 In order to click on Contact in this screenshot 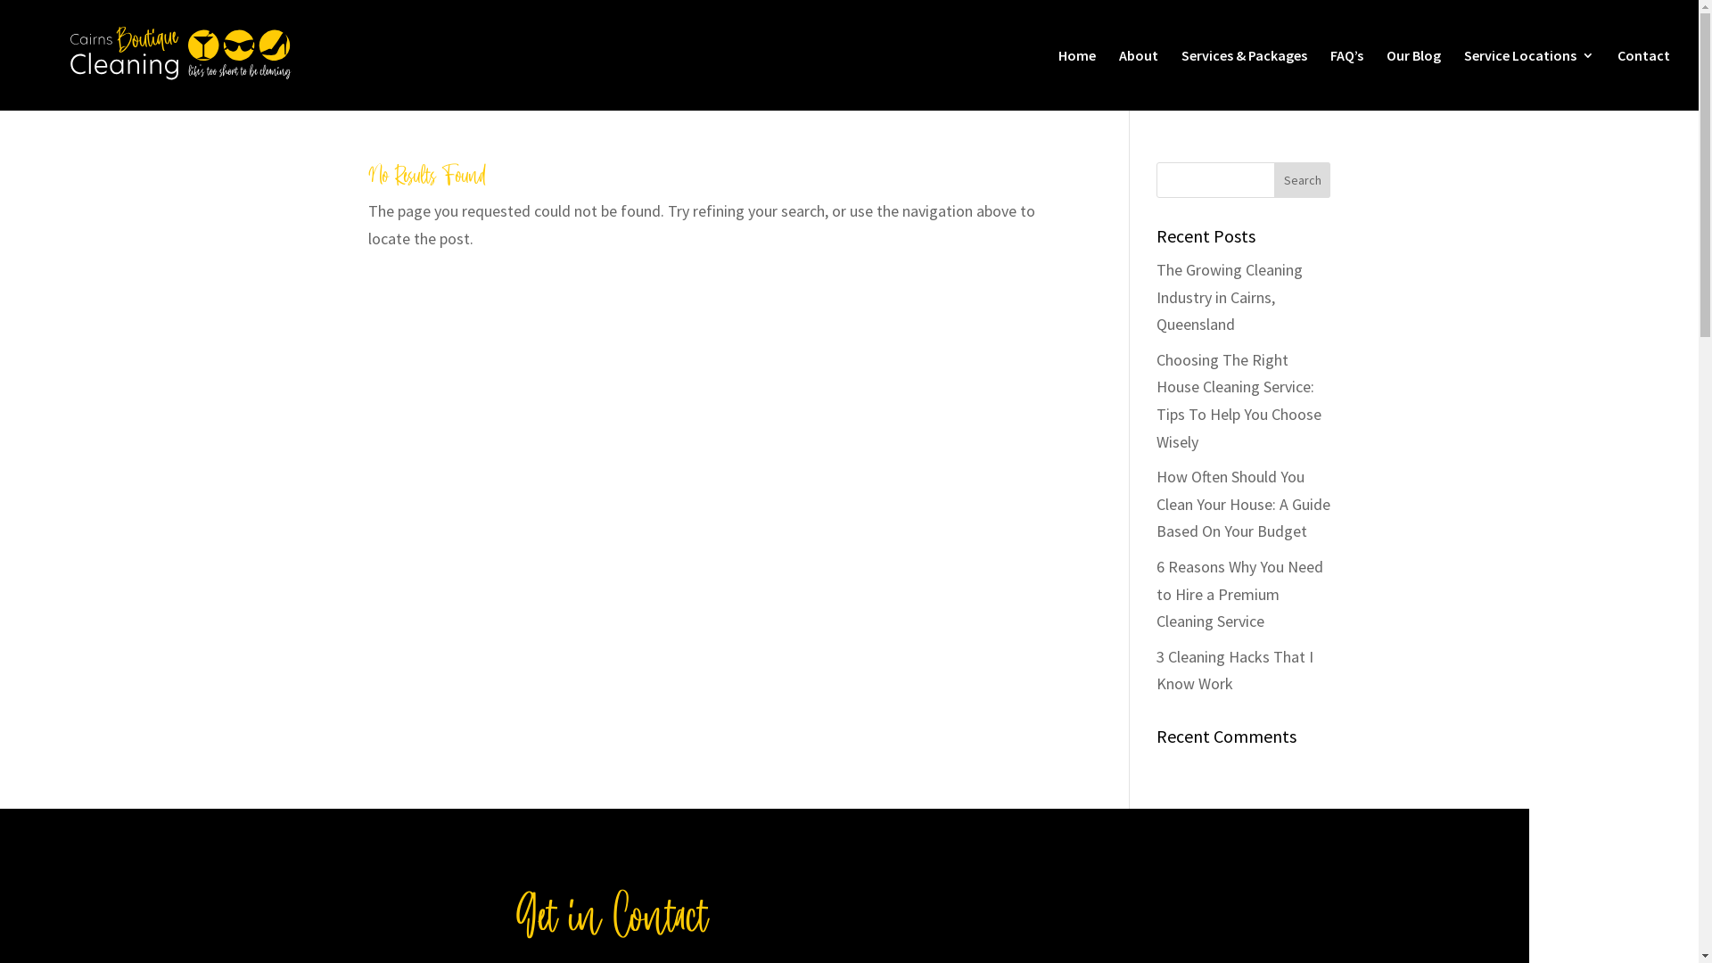, I will do `click(1644, 80)`.